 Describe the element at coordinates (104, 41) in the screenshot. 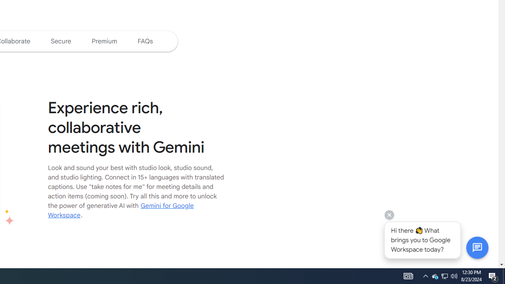

I see `Jump to the premium section of the page` at that location.